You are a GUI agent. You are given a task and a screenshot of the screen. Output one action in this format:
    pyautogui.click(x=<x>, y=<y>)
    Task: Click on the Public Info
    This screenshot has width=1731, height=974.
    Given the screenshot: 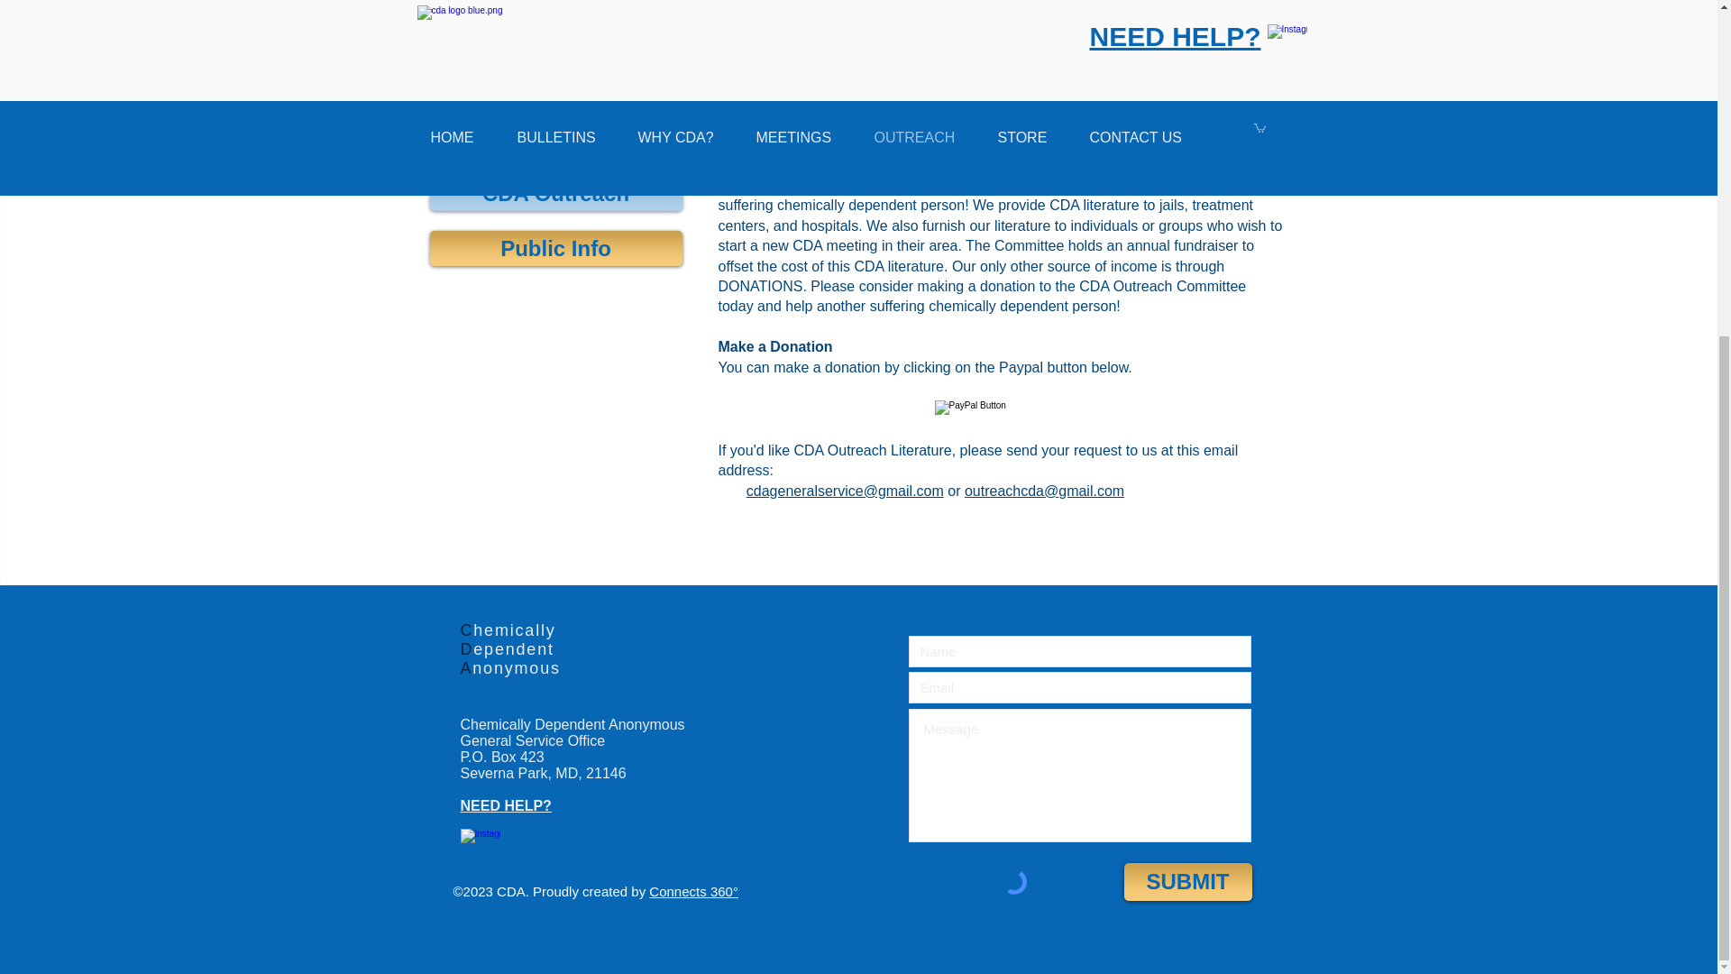 What is the action you would take?
    pyautogui.click(x=555, y=247)
    